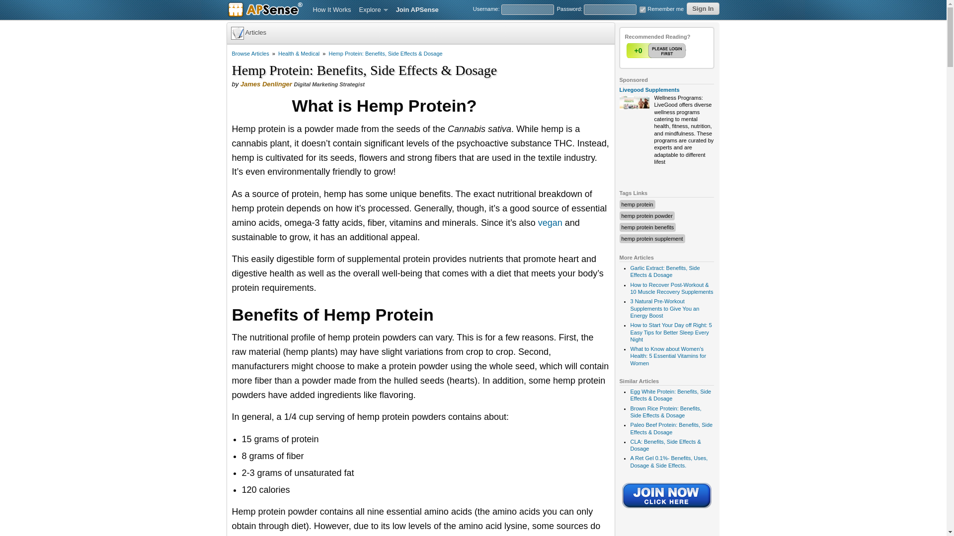 The height and width of the screenshot is (536, 954). What do you see at coordinates (703, 9) in the screenshot?
I see `Sign In` at bounding box center [703, 9].